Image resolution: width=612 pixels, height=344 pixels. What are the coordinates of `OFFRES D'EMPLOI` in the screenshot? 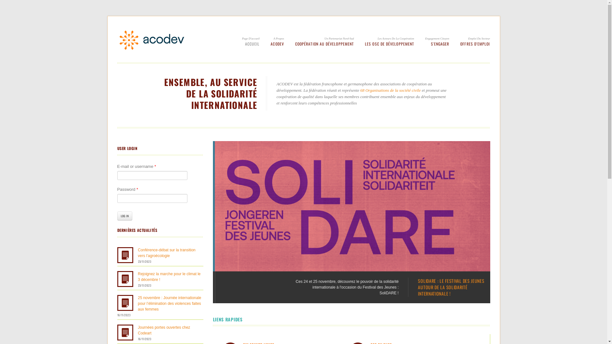 It's located at (475, 44).